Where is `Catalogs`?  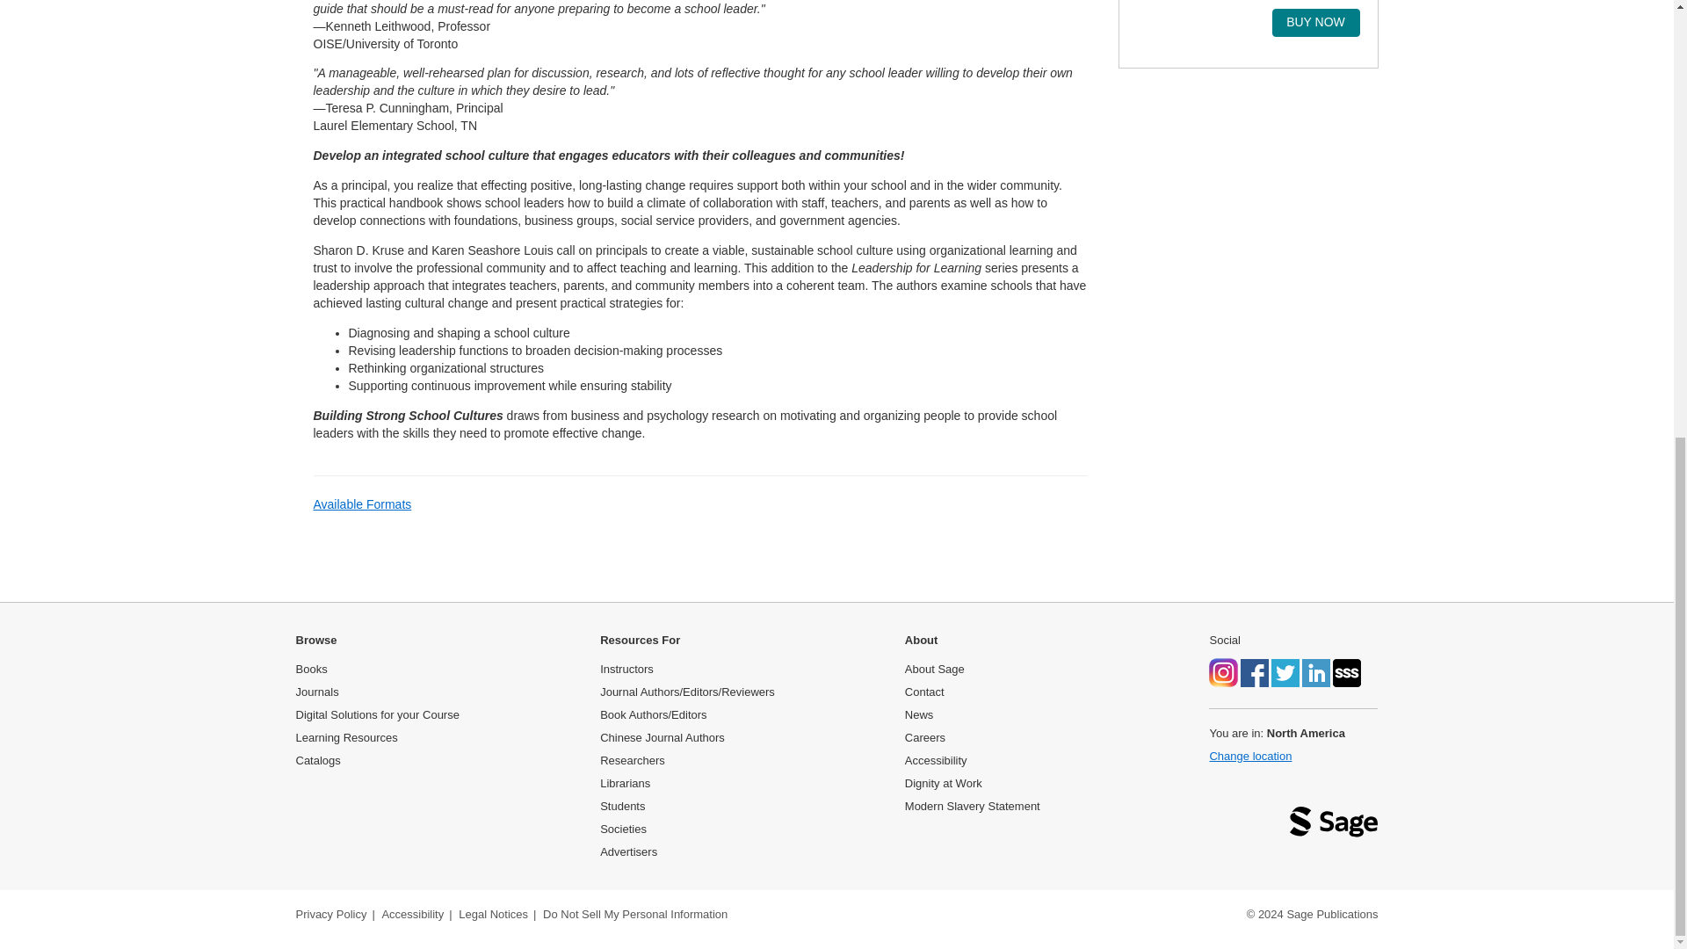 Catalogs is located at coordinates (318, 759).